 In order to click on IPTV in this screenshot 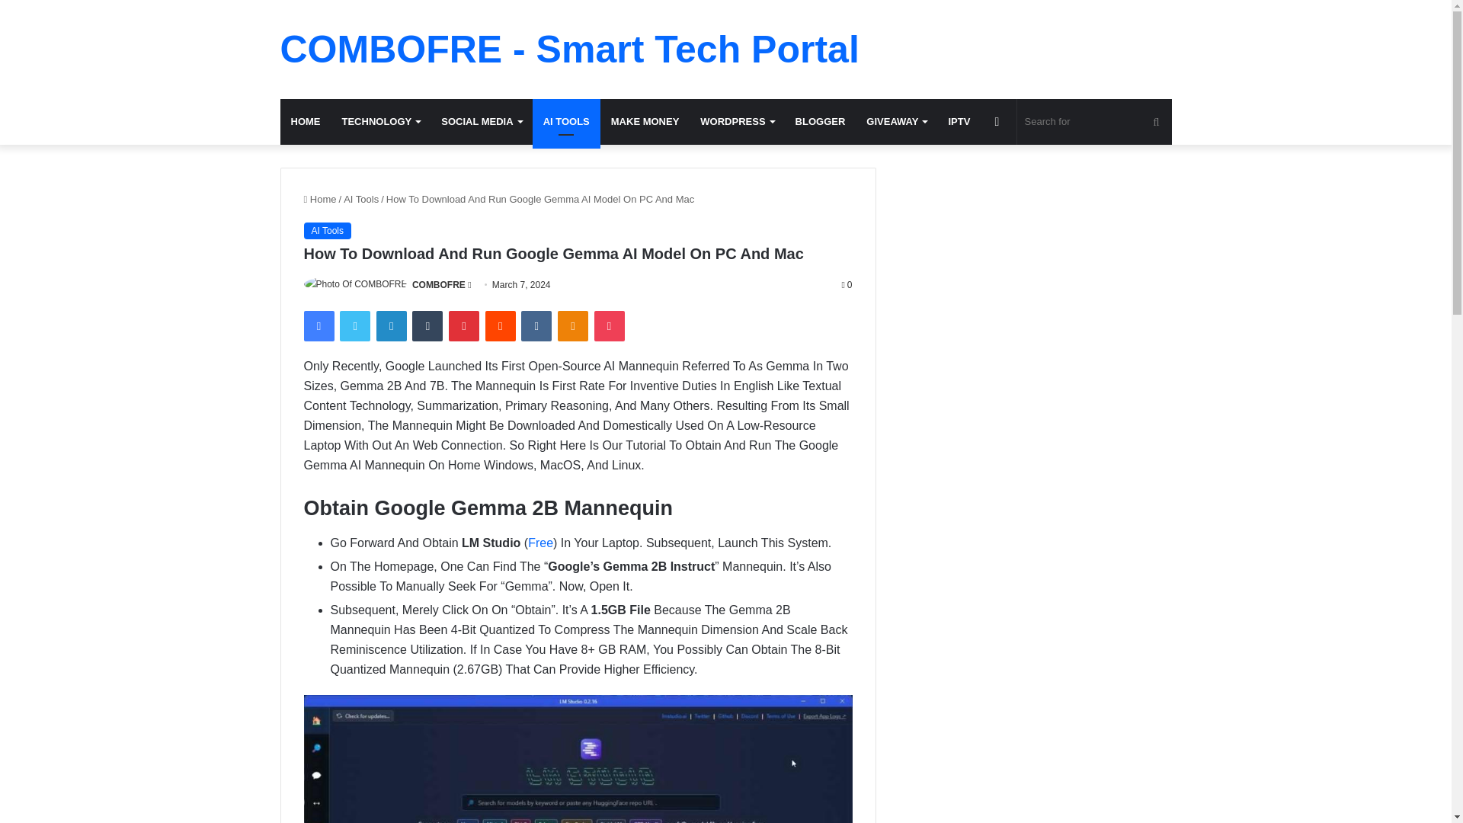, I will do `click(959, 122)`.